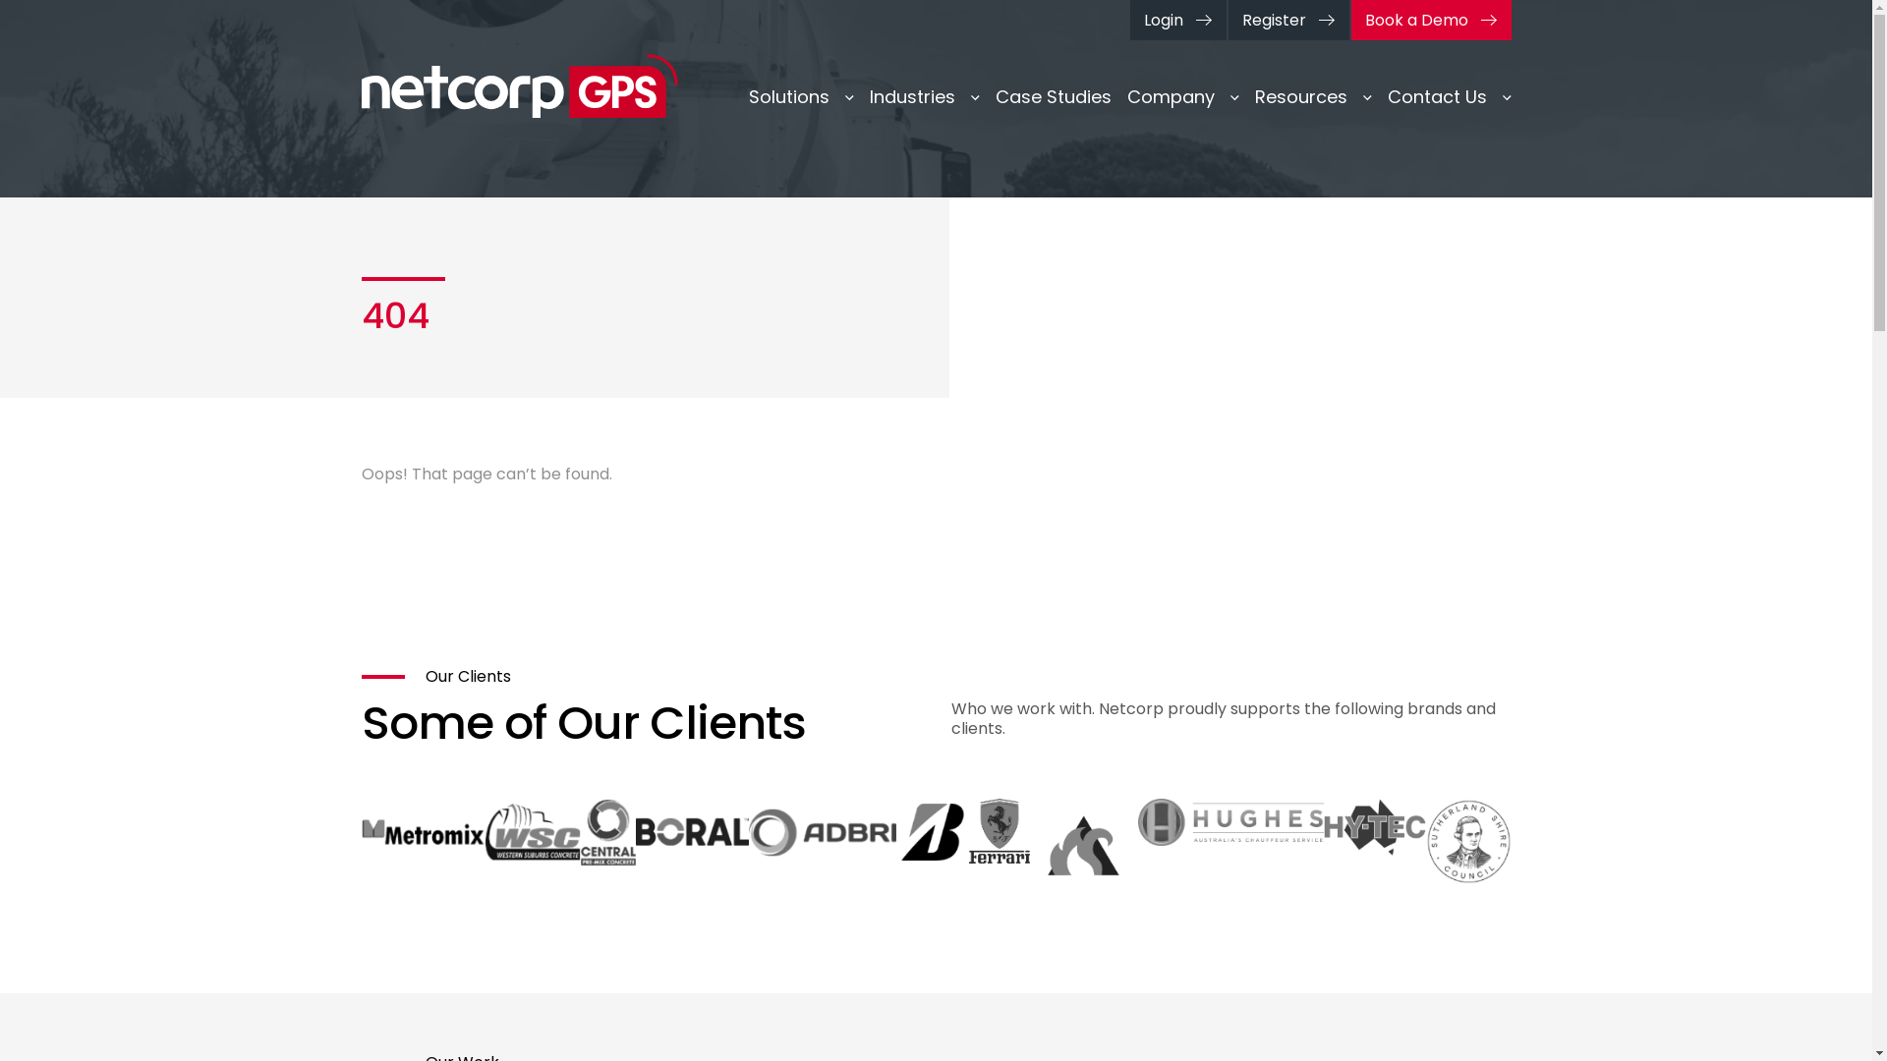  Describe the element at coordinates (1289, 20) in the screenshot. I see `Register` at that location.